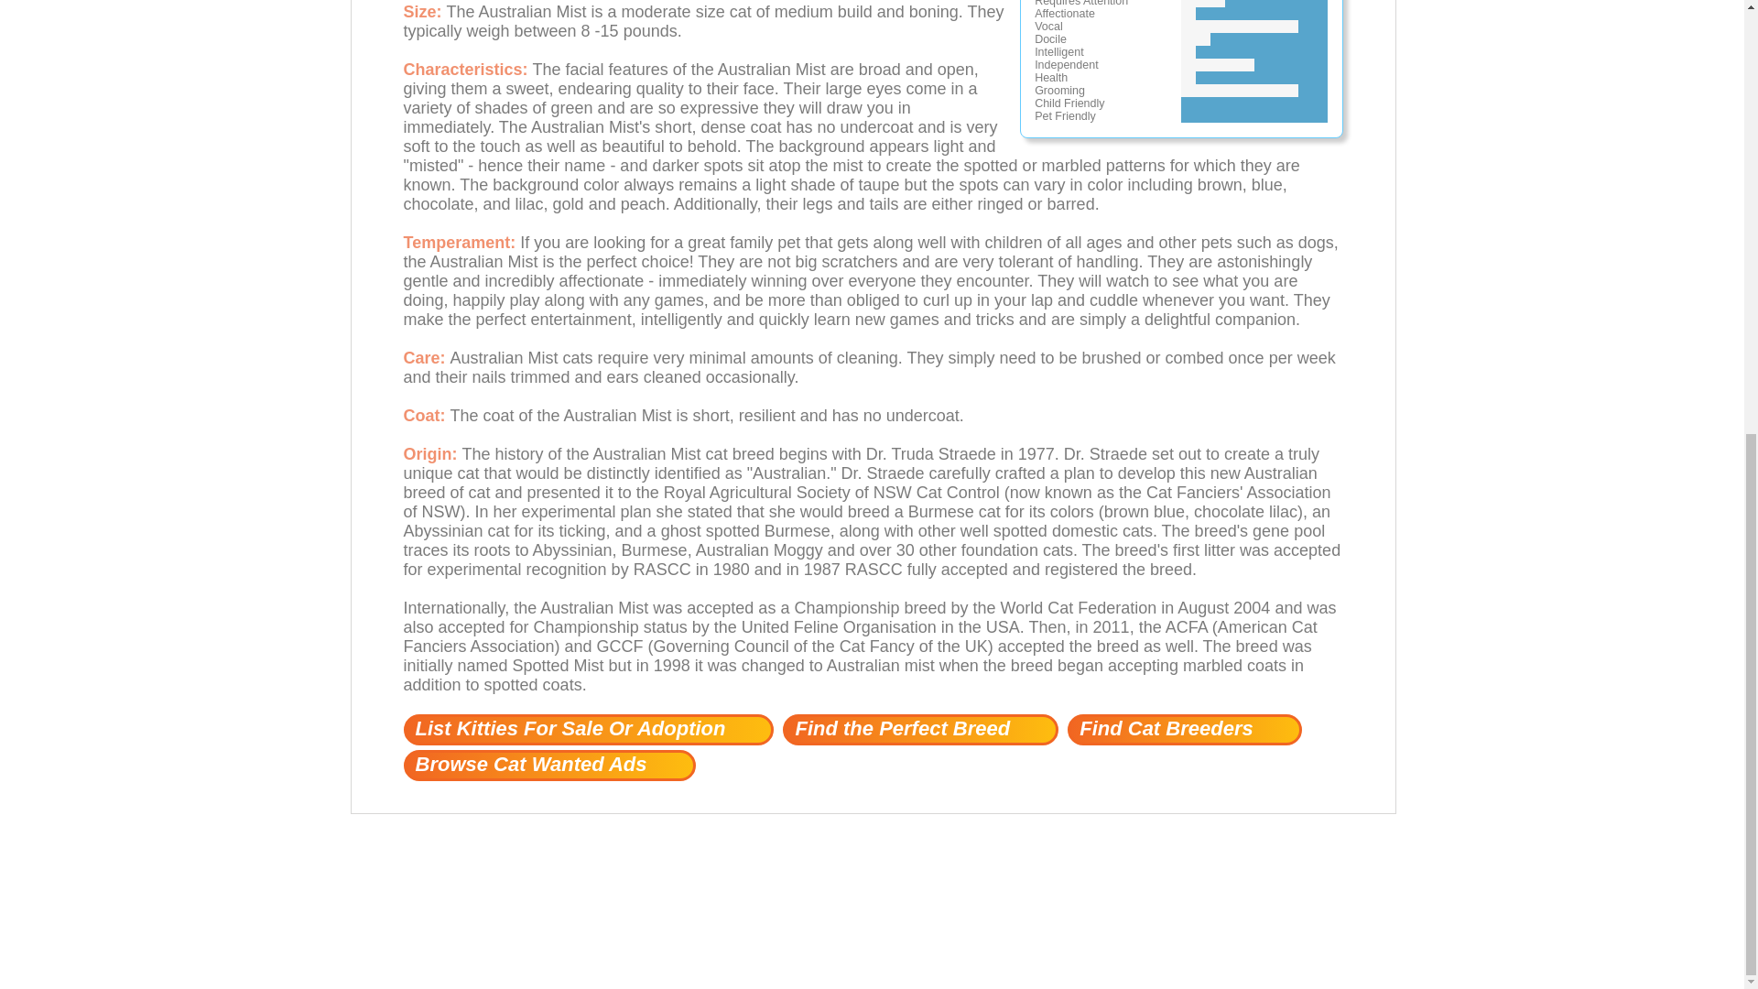 This screenshot has width=1758, height=989. What do you see at coordinates (548, 766) in the screenshot?
I see `Browse Cat Wanted Ads` at bounding box center [548, 766].